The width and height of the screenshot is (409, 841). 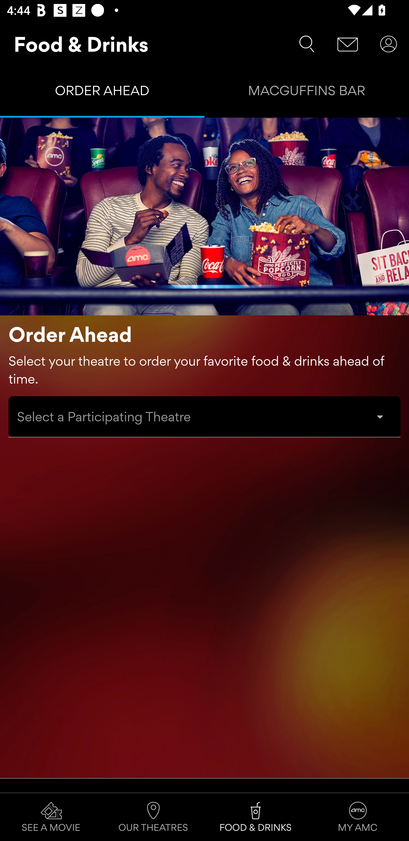 What do you see at coordinates (51, 817) in the screenshot?
I see `SEE A MOVIE
Tab 1 of 4` at bounding box center [51, 817].